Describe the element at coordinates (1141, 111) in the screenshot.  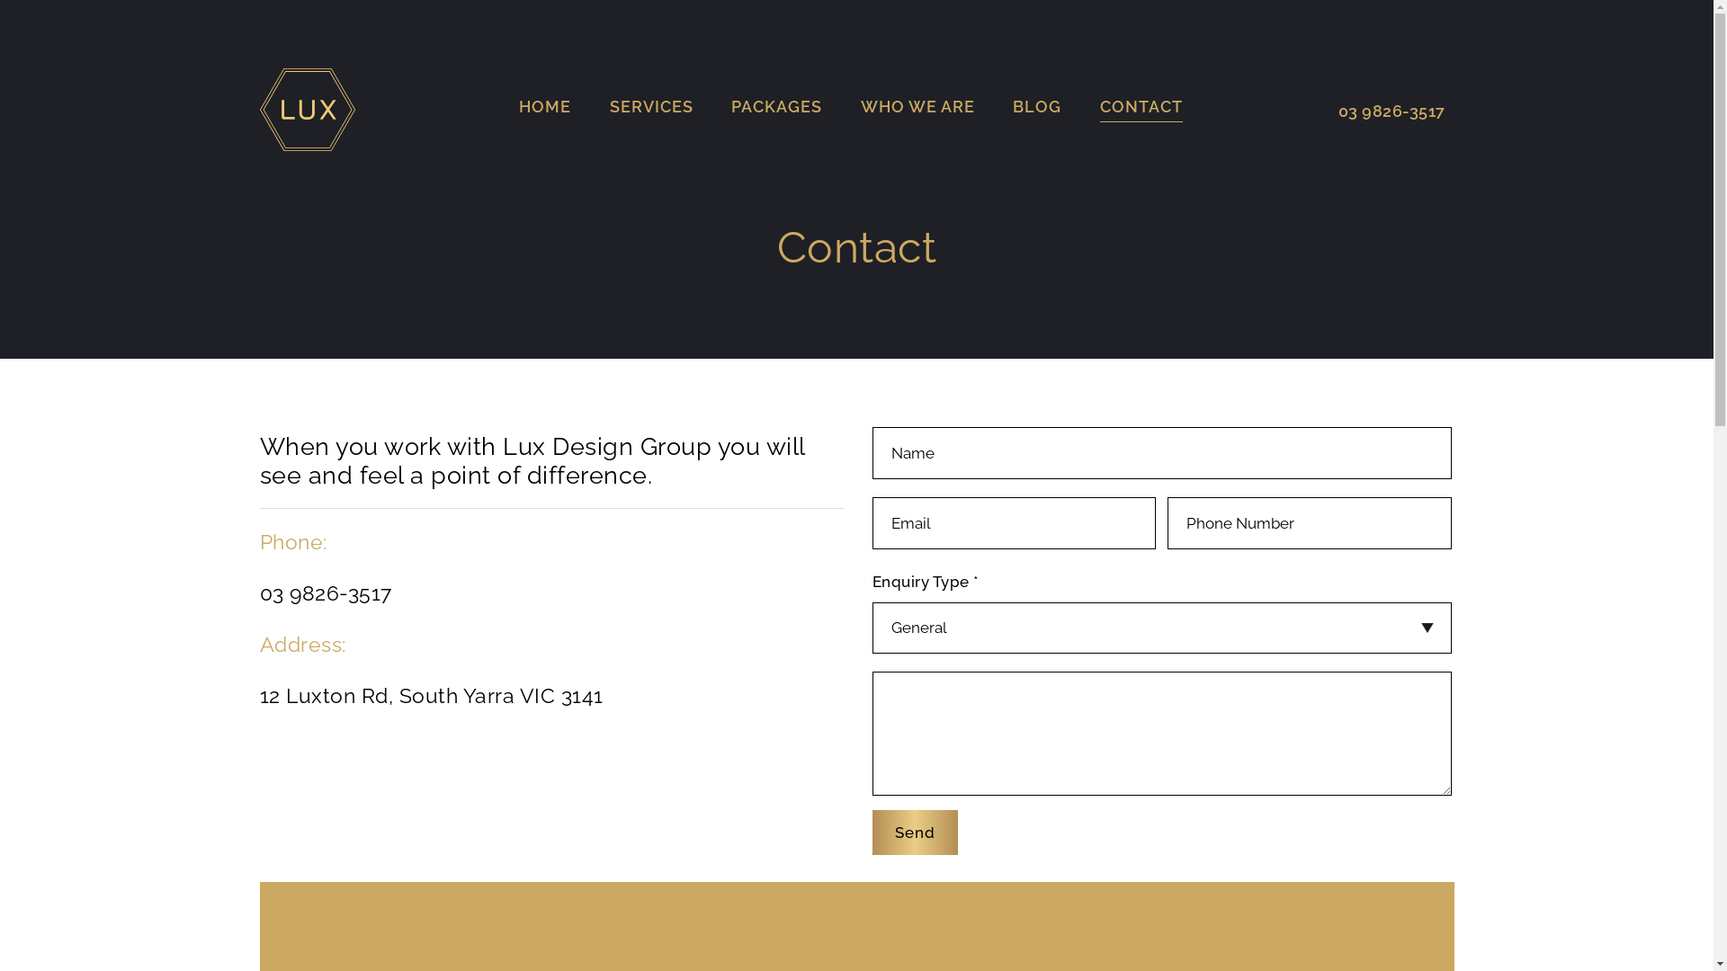
I see `CONTACT` at that location.